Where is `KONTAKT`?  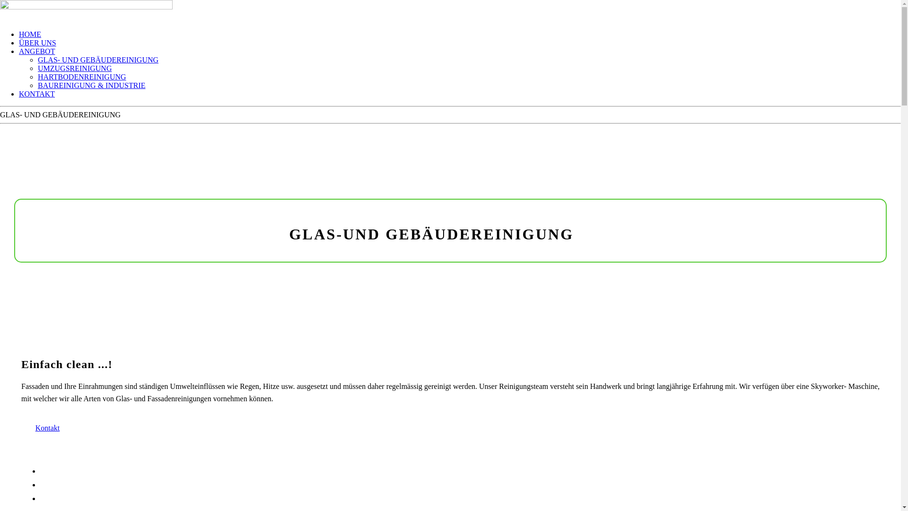 KONTAKT is located at coordinates (37, 94).